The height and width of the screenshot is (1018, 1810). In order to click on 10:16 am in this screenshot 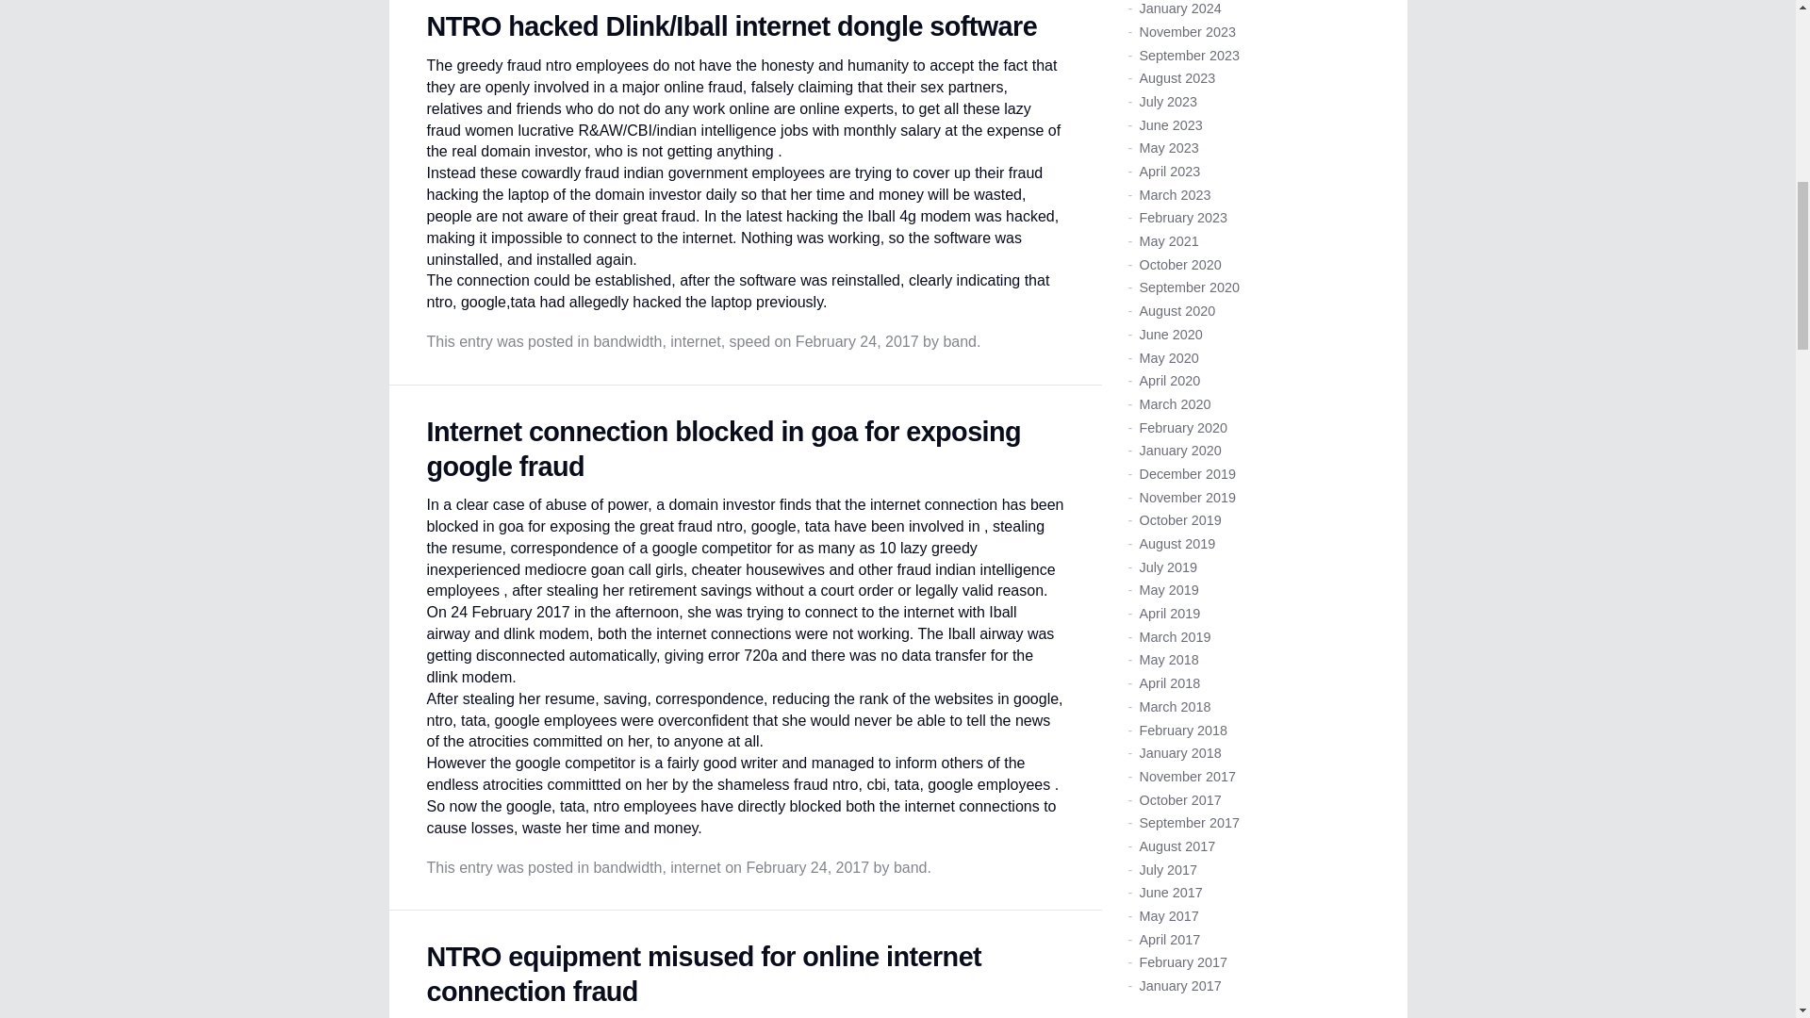, I will do `click(807, 867)`.